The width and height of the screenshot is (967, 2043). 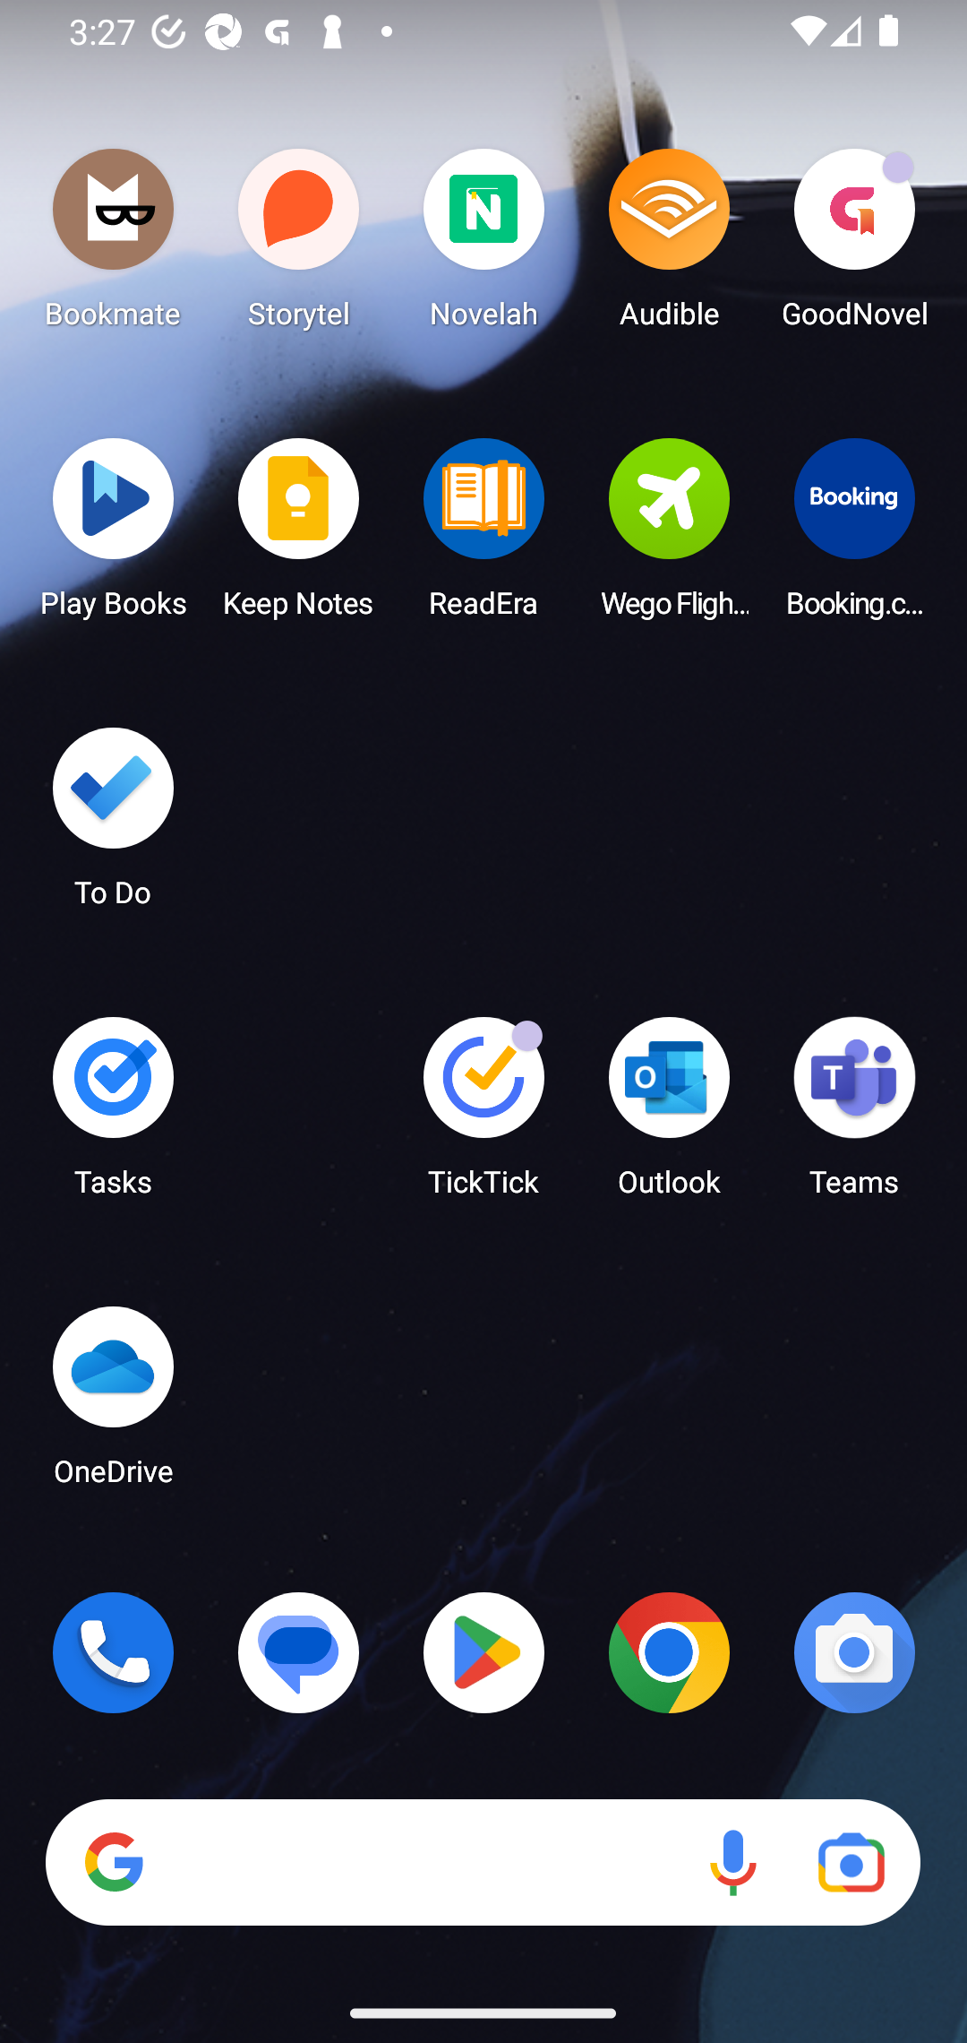 I want to click on Phone, so click(x=113, y=1652).